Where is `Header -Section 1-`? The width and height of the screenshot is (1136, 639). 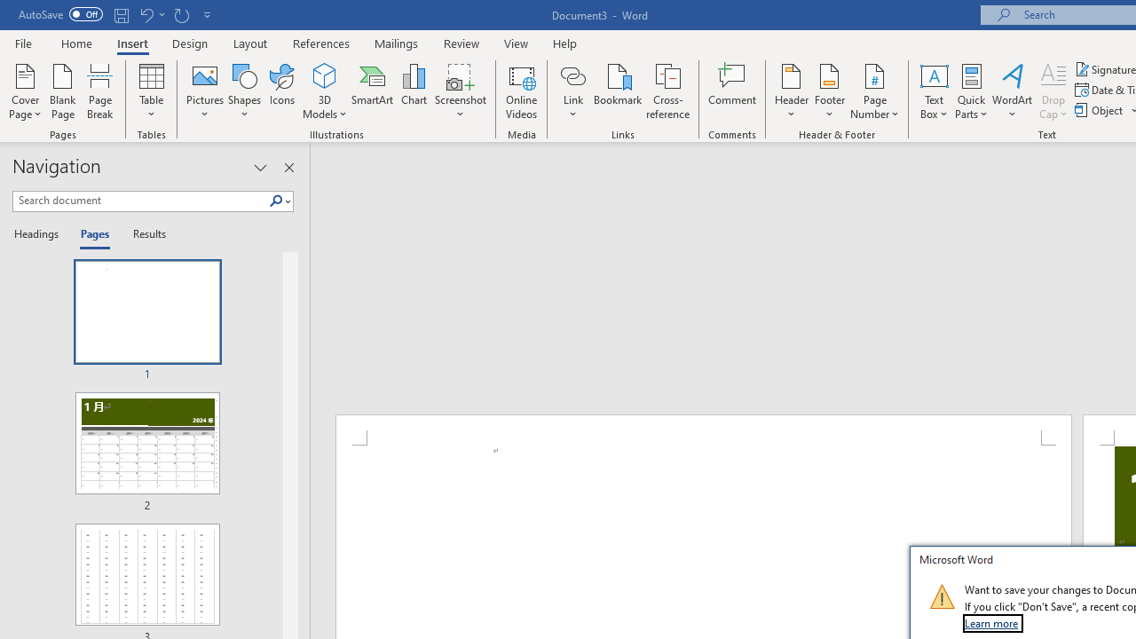 Header -Section 1- is located at coordinates (703, 430).